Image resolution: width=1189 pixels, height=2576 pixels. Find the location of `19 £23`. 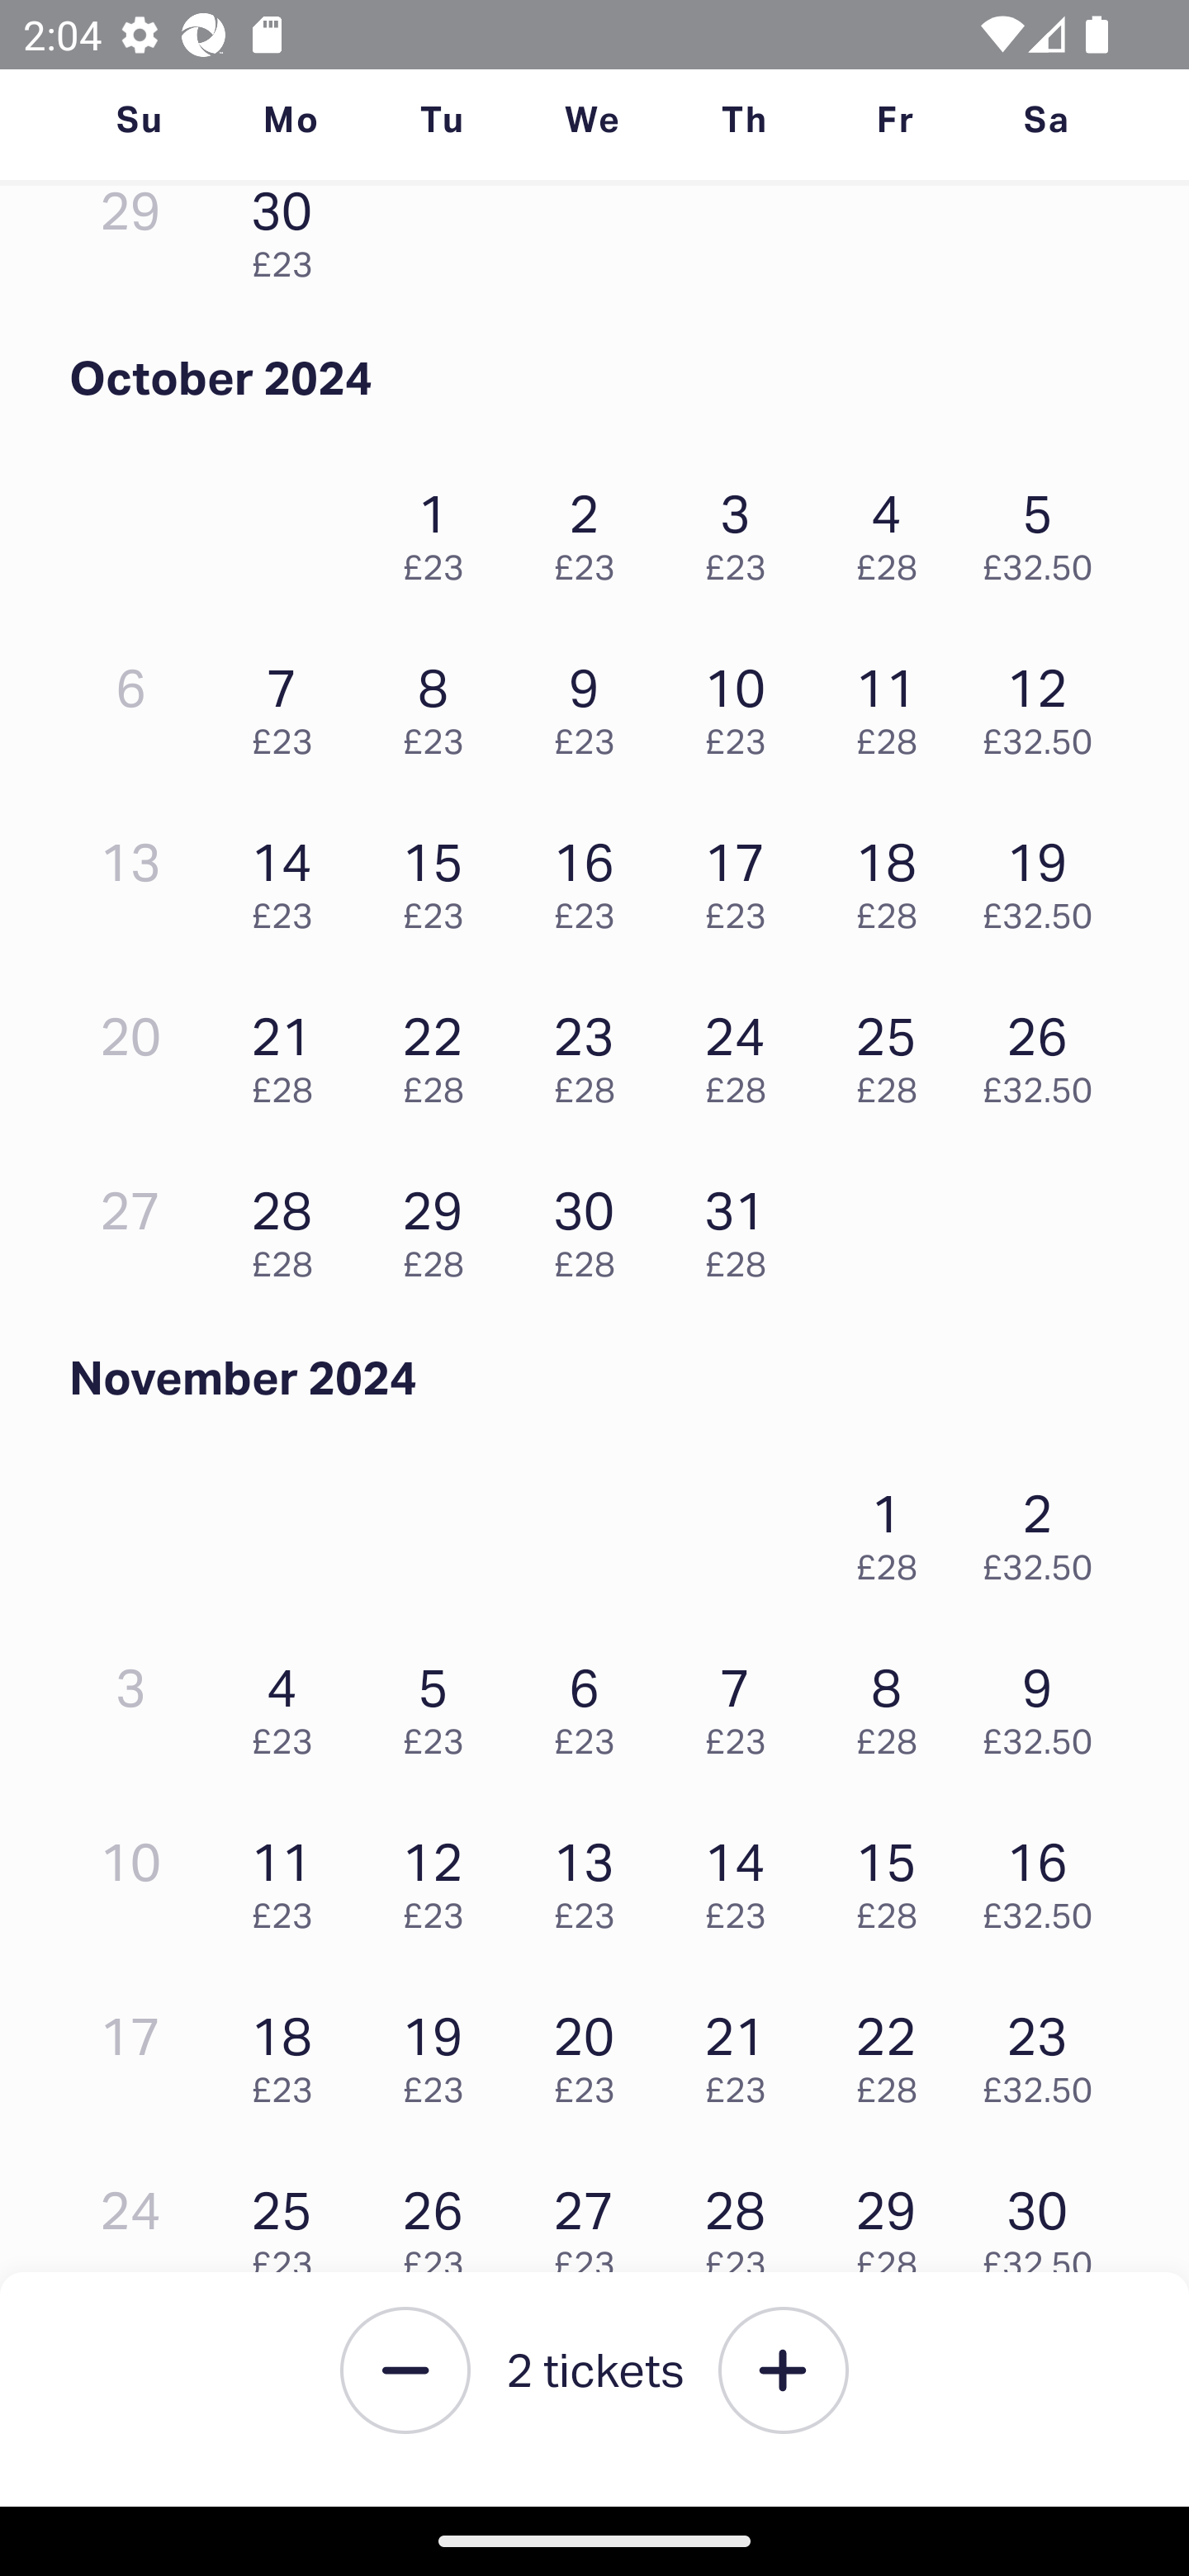

19 £23 is located at coordinates (441, 2051).